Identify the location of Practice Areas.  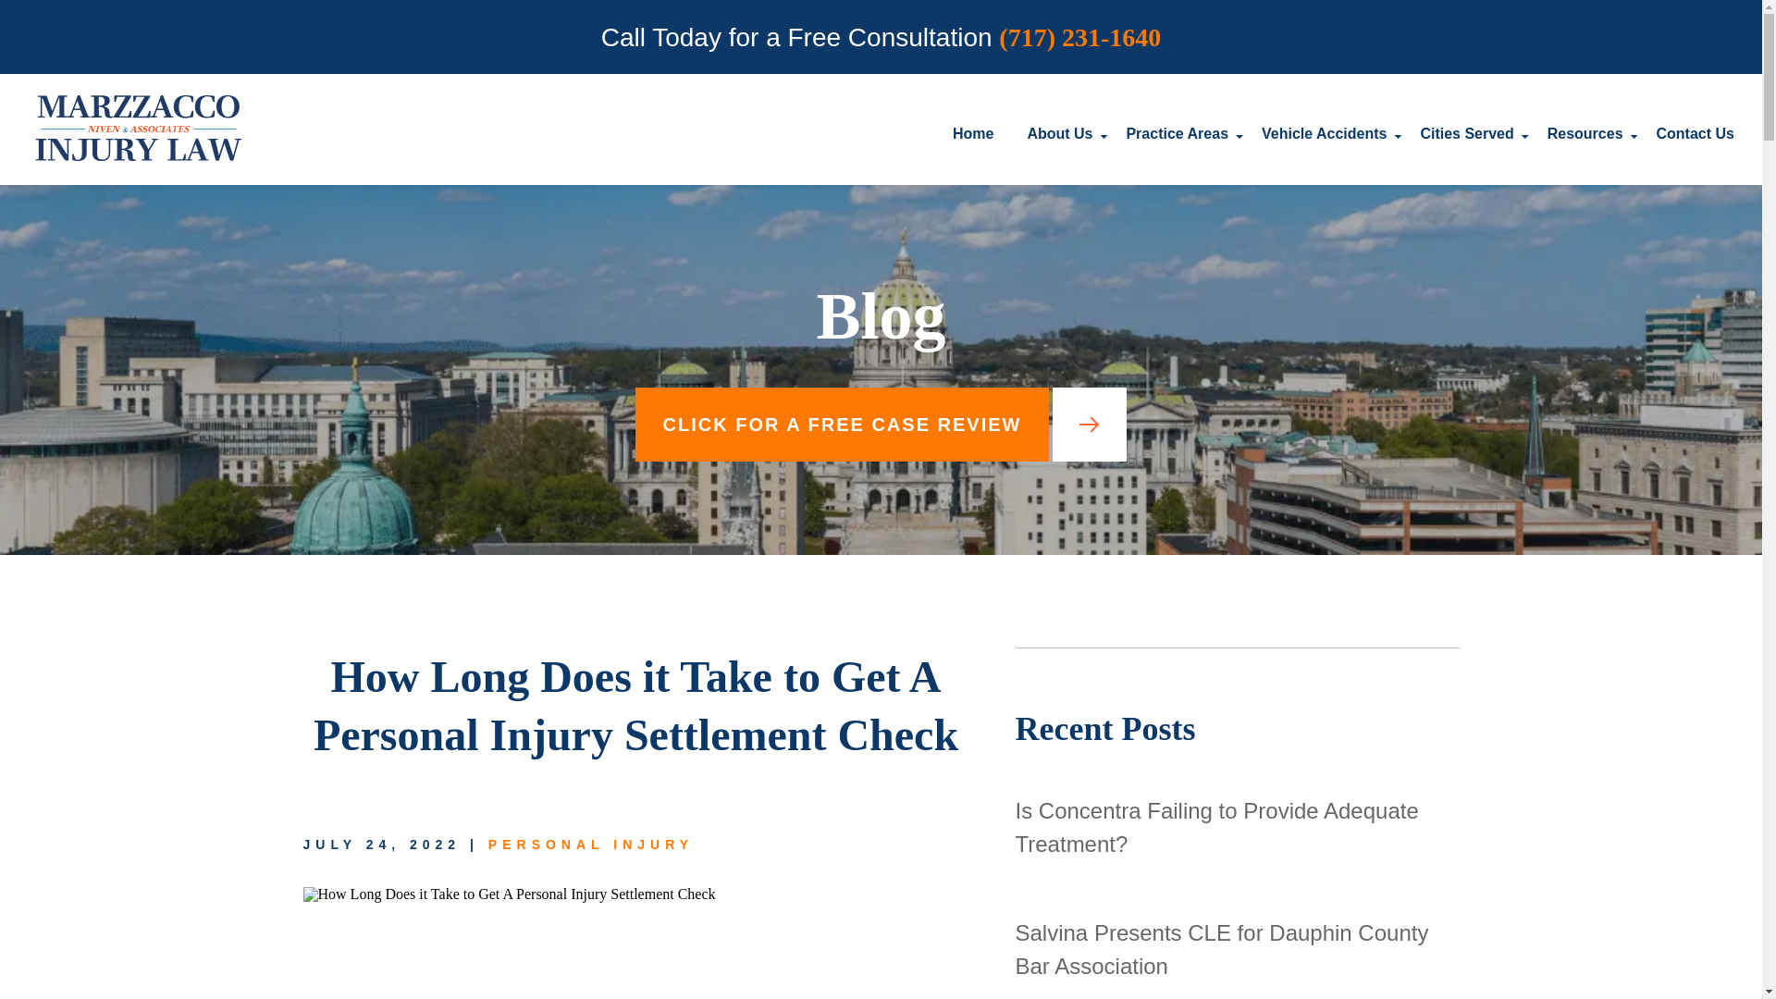
(1177, 129).